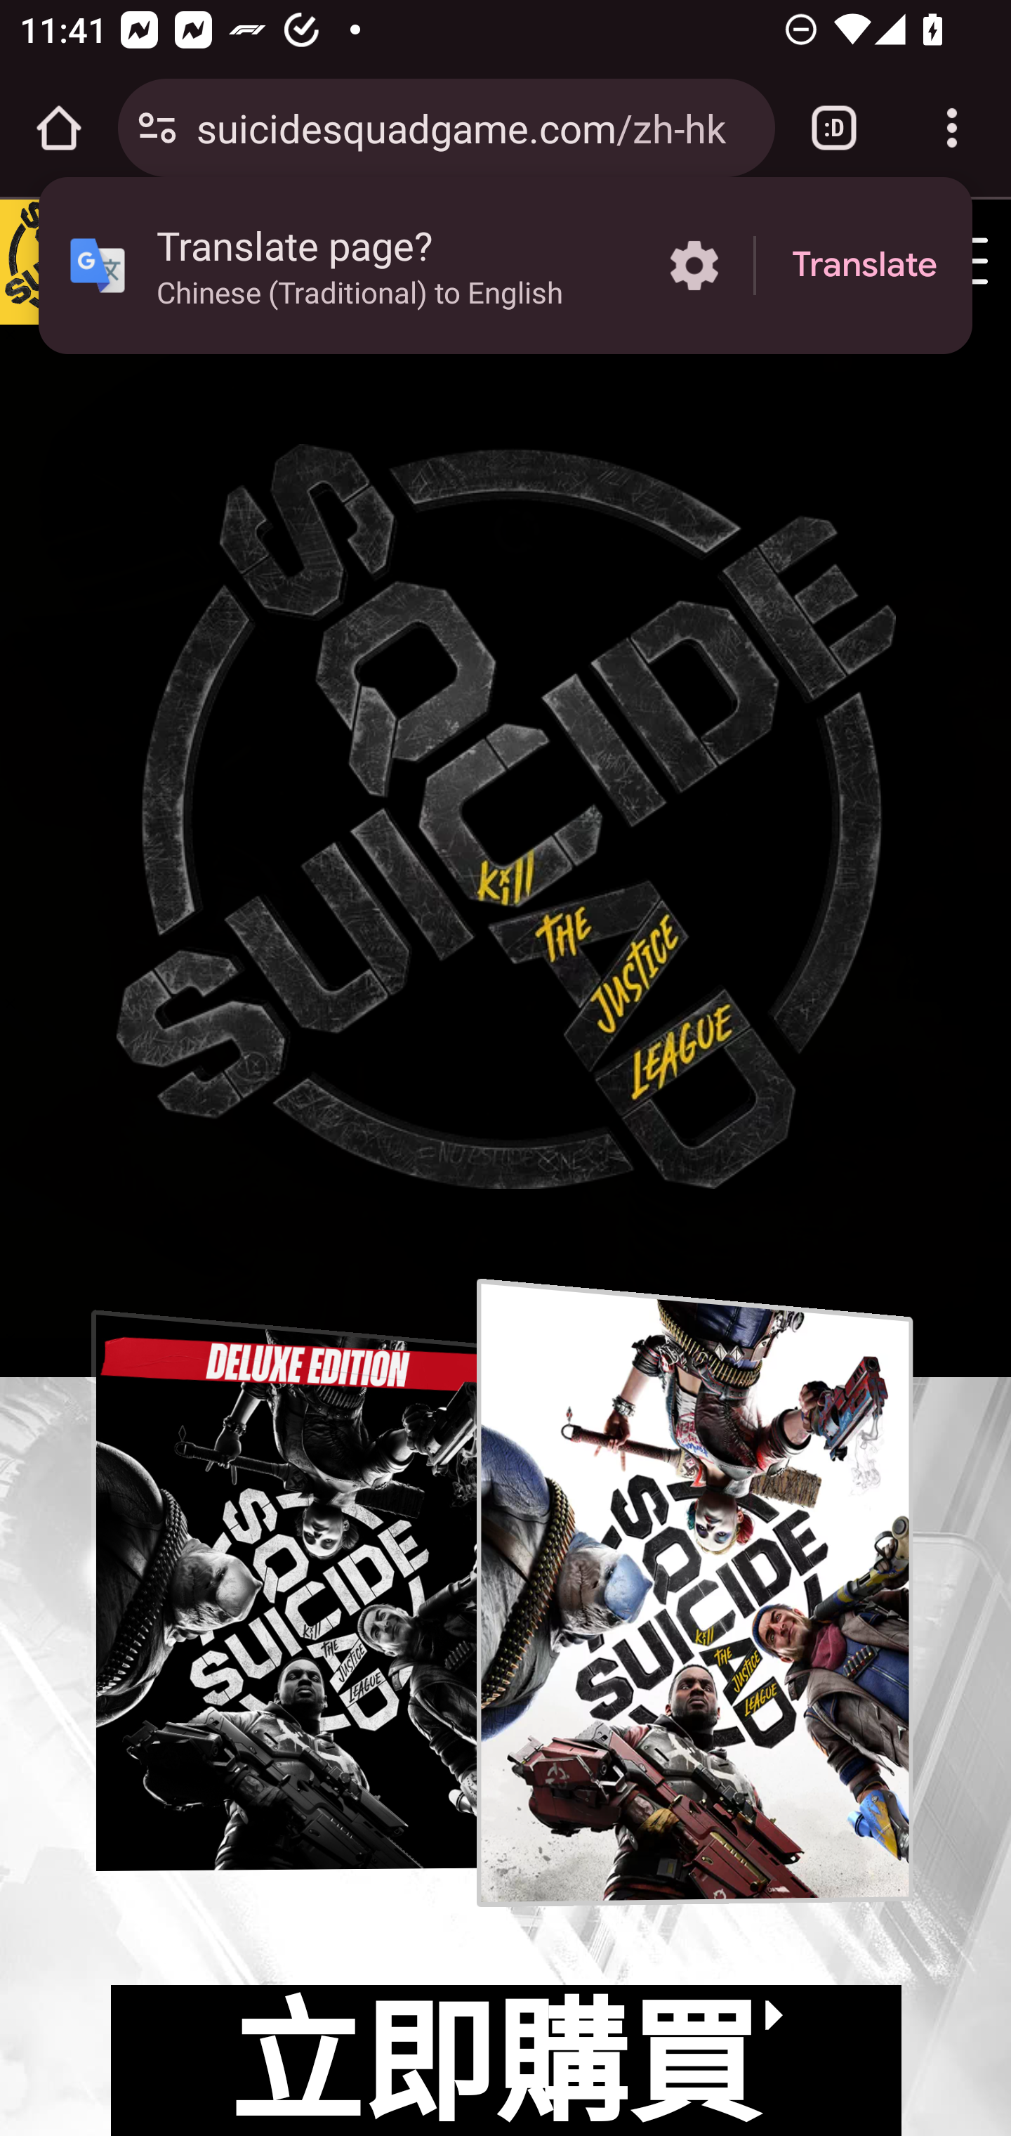  What do you see at coordinates (694, 266) in the screenshot?
I see `More options in the Translate page?` at bounding box center [694, 266].